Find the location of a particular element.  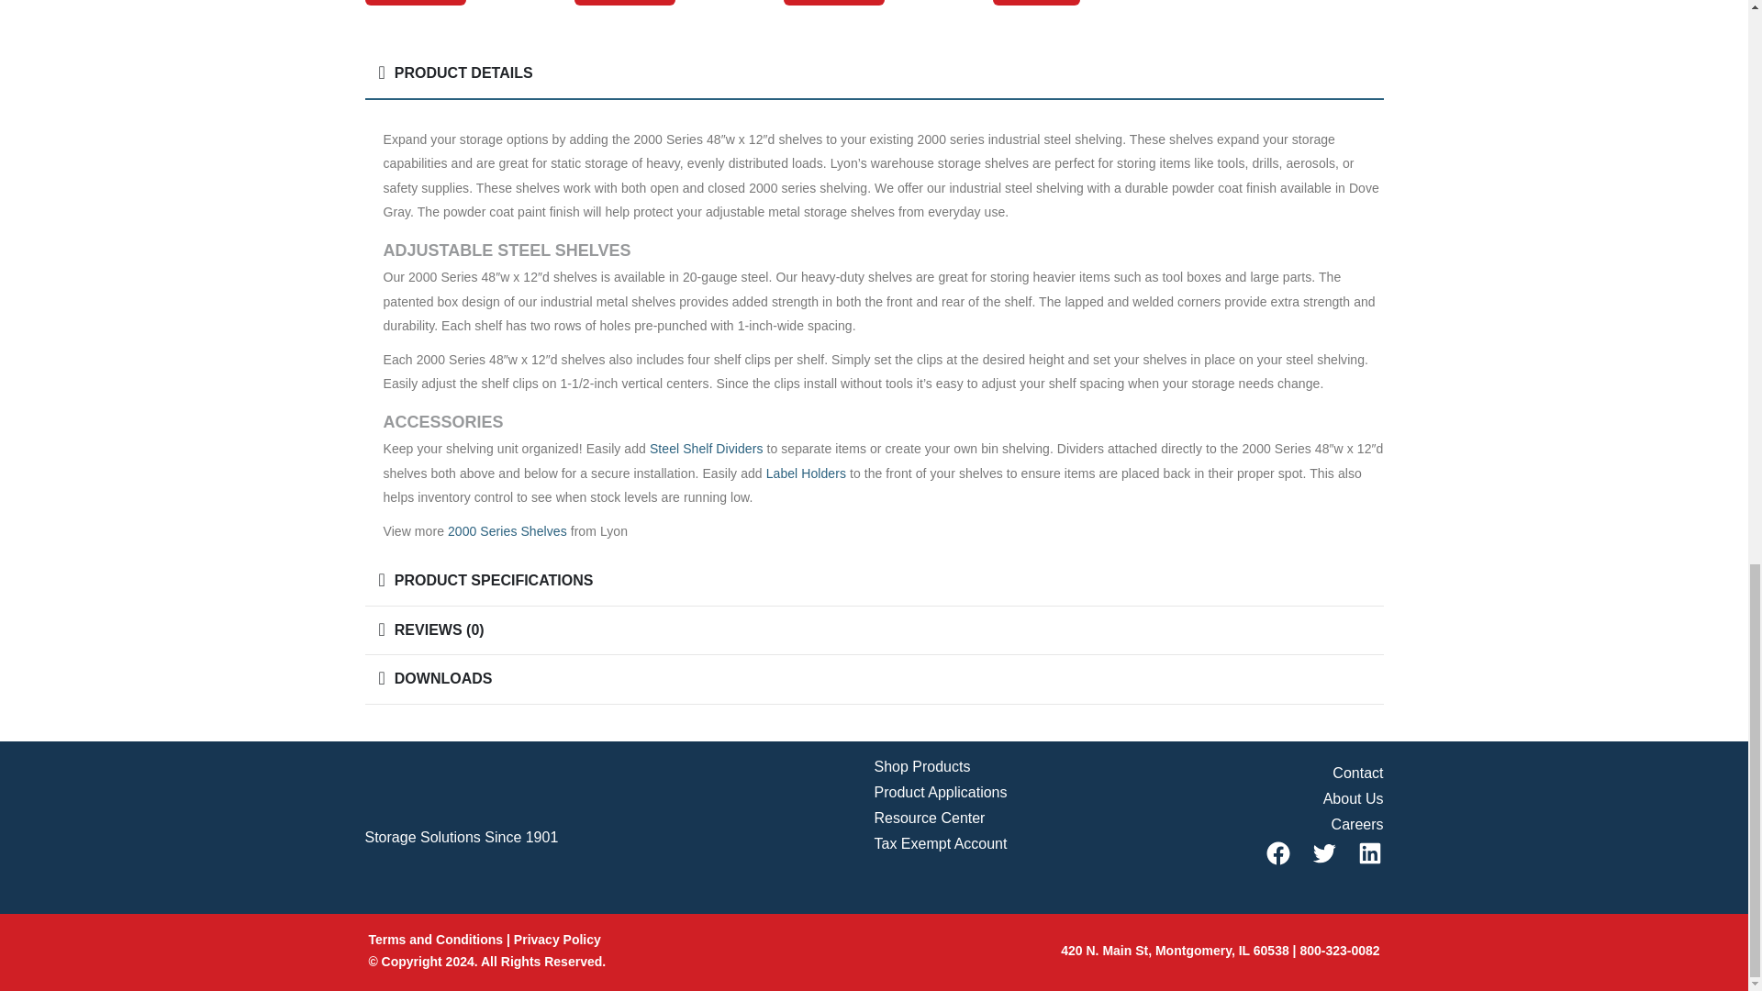

Lyon LLC is located at coordinates (433, 797).